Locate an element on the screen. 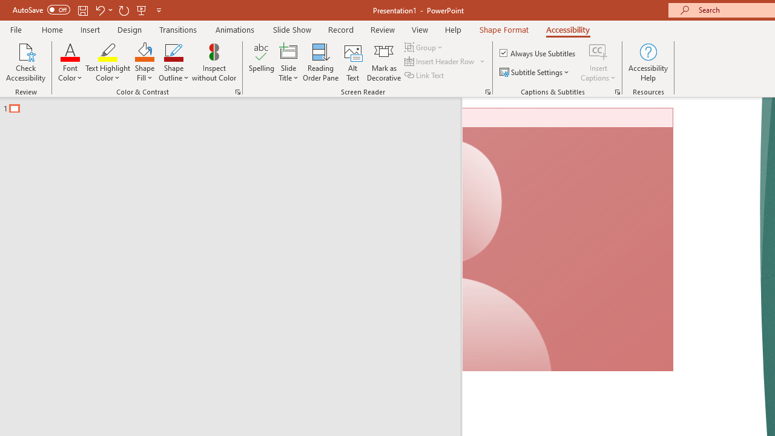 The width and height of the screenshot is (775, 436). Mark as Decorative is located at coordinates (384, 62).